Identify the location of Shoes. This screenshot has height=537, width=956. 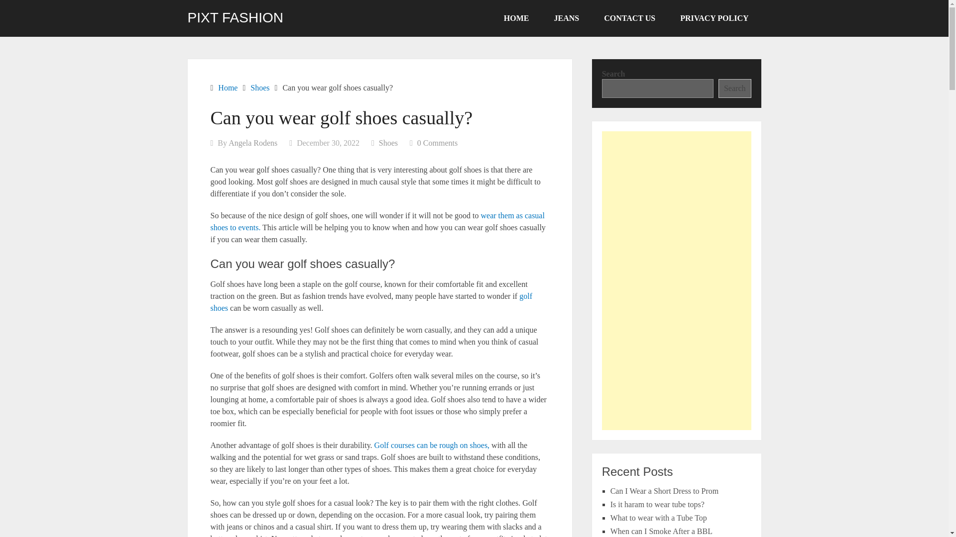
(260, 88).